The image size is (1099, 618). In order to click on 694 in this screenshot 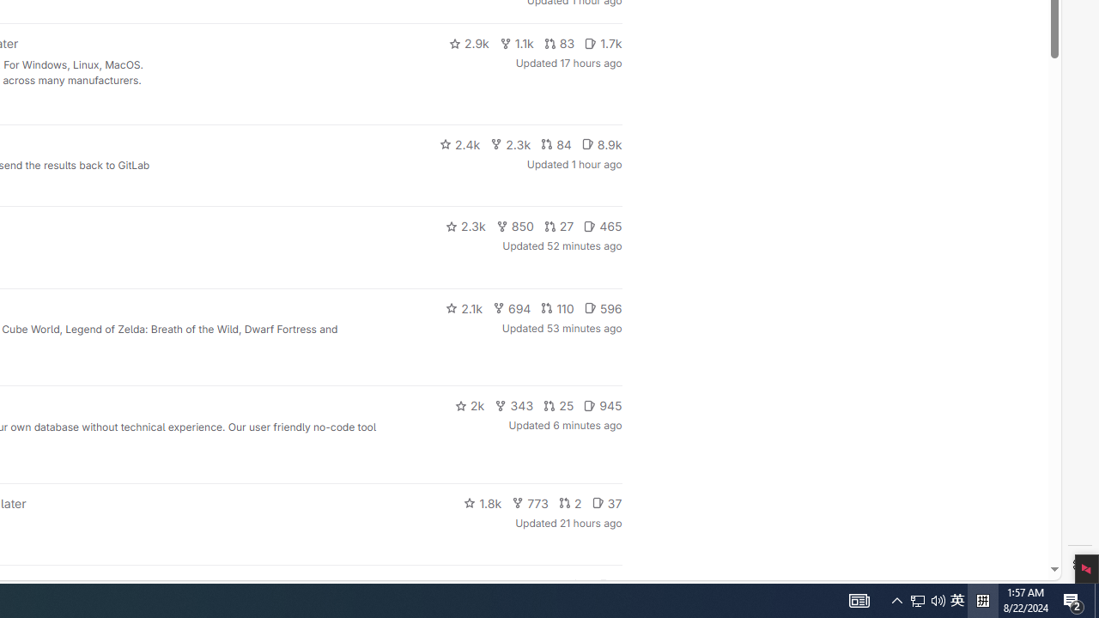, I will do `click(512, 307)`.